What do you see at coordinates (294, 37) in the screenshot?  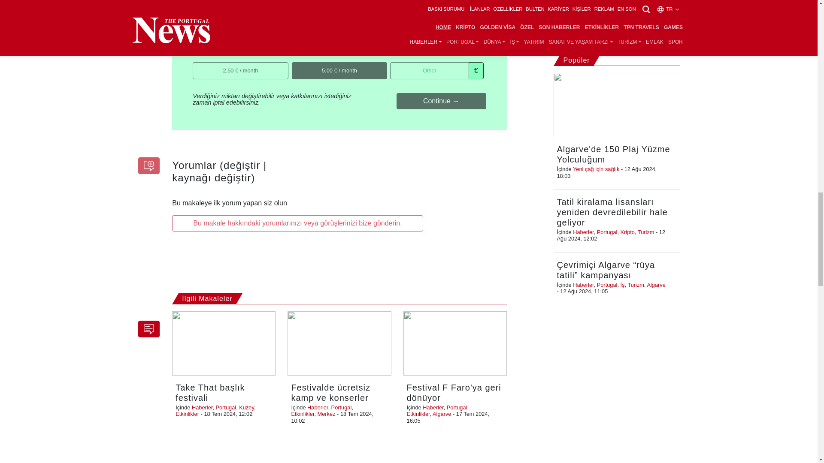 I see `P-6T2758016F920900CMGGQYMQ` at bounding box center [294, 37].